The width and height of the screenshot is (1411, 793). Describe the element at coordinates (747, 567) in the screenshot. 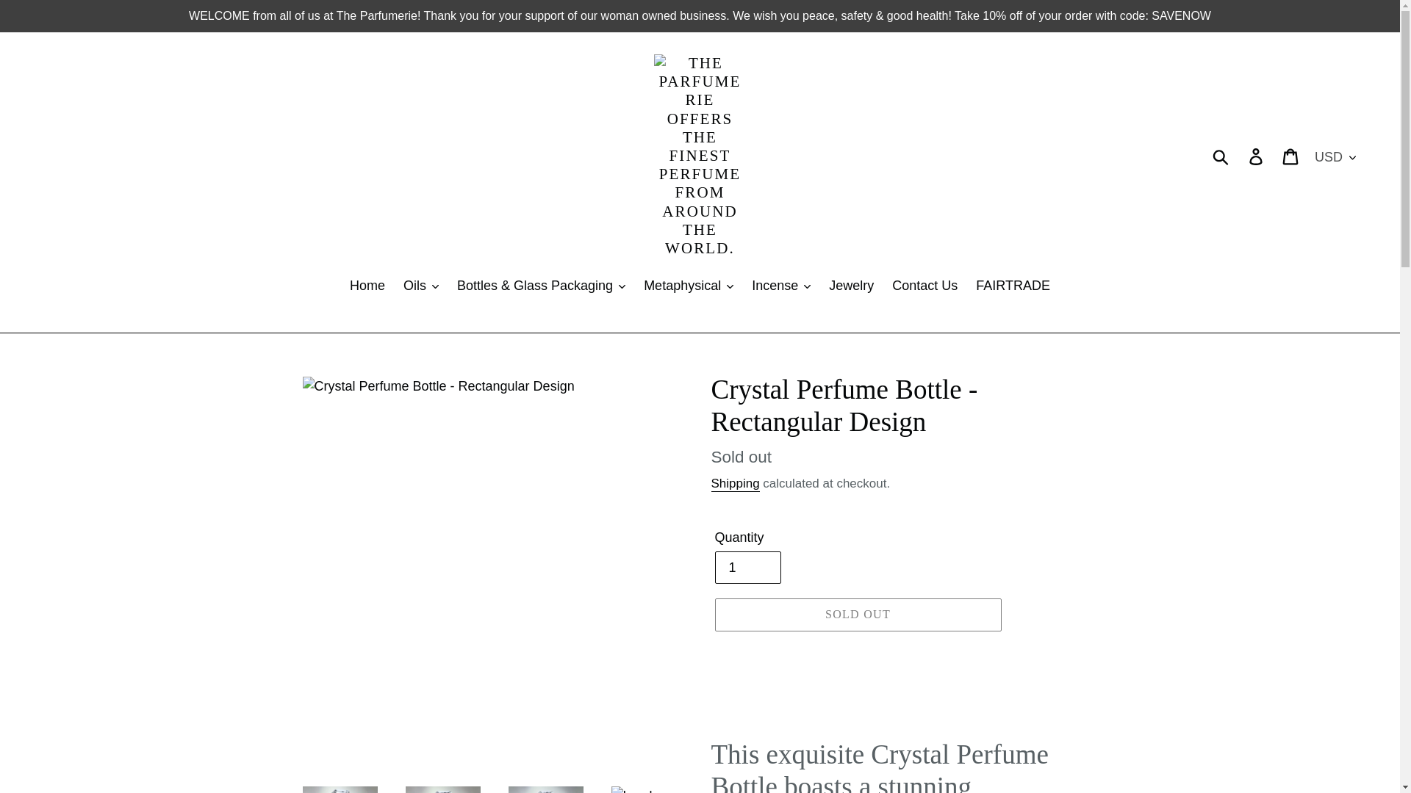

I see `1` at that location.